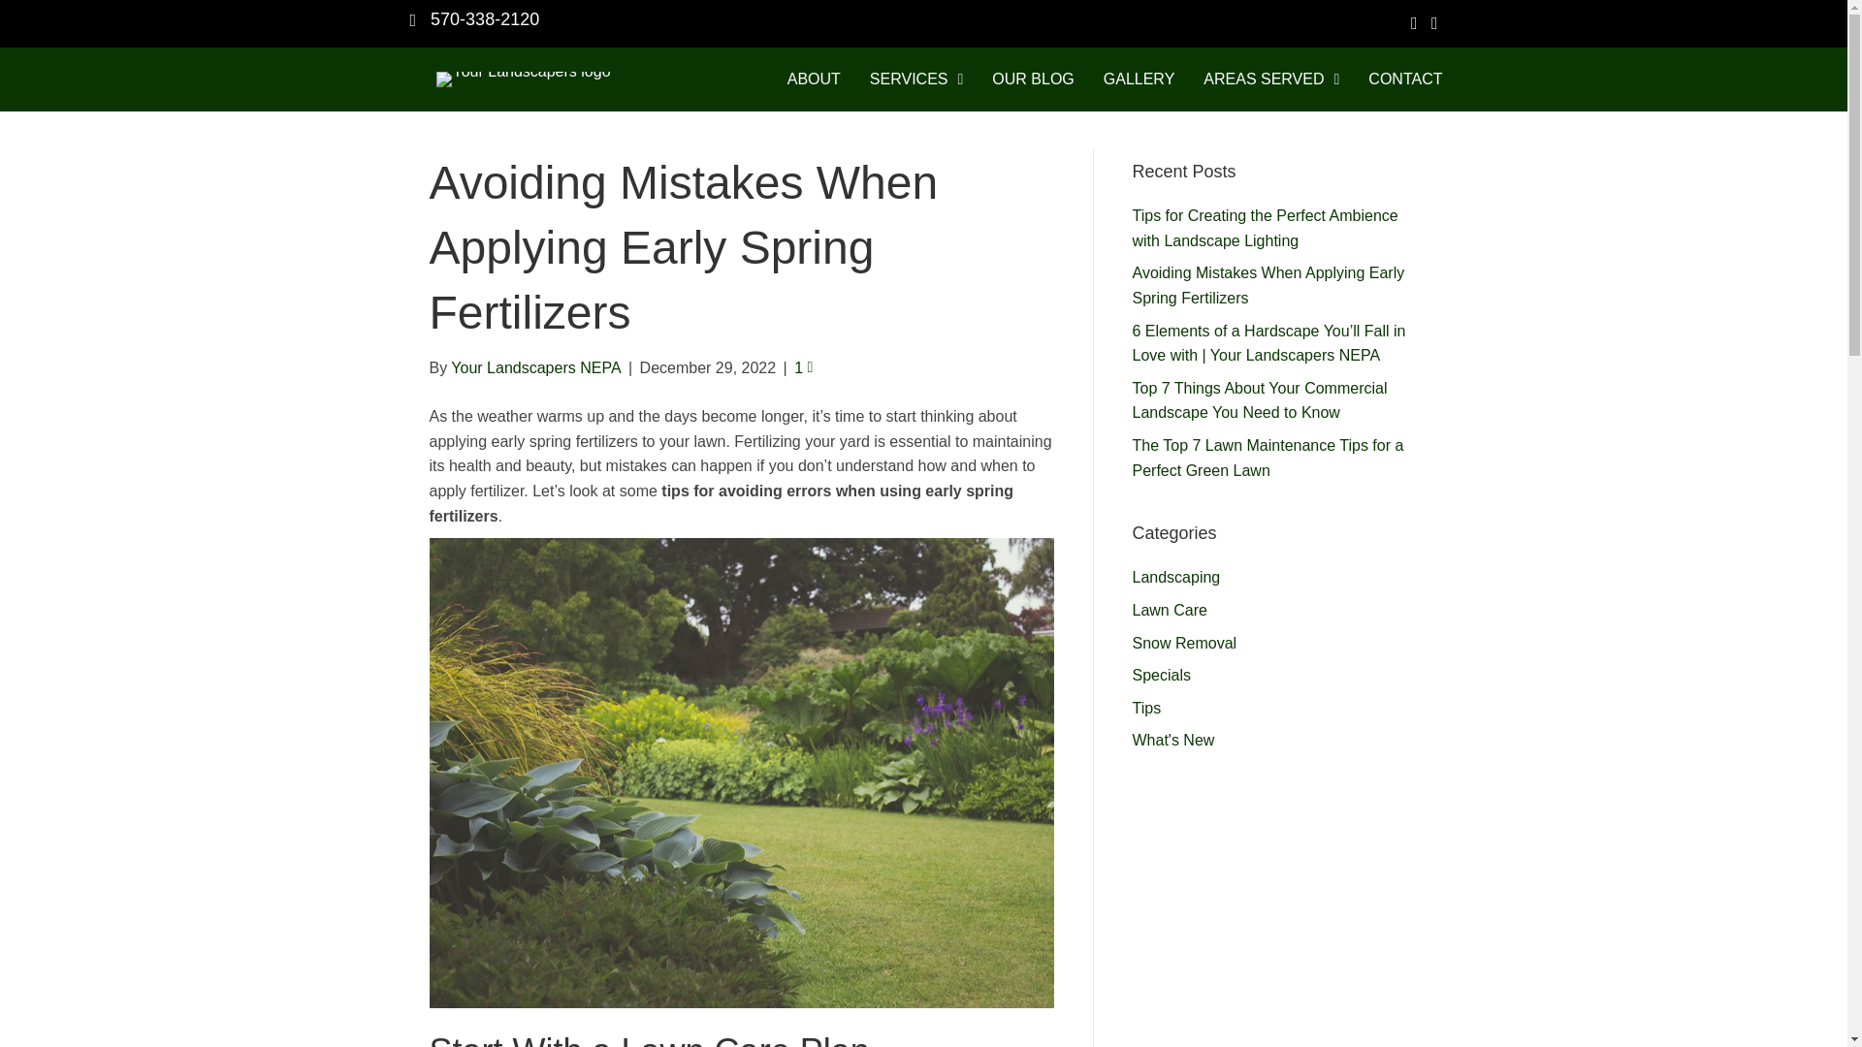  Describe the element at coordinates (523, 79) in the screenshot. I see `Your Landscapers logo` at that location.